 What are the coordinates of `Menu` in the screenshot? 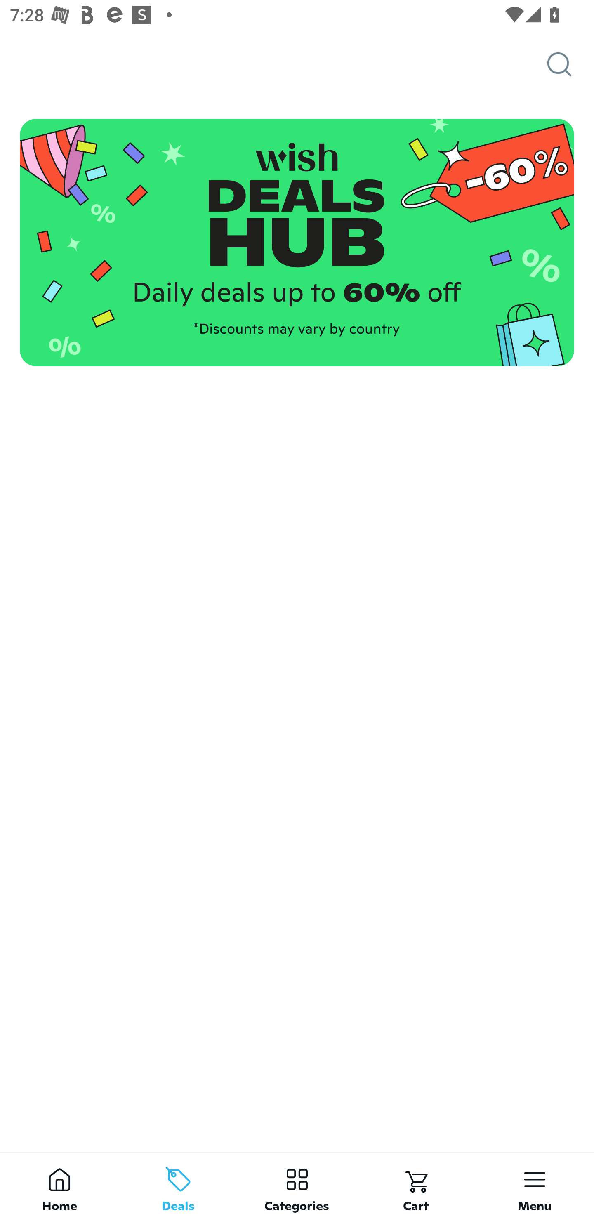 It's located at (535, 1186).